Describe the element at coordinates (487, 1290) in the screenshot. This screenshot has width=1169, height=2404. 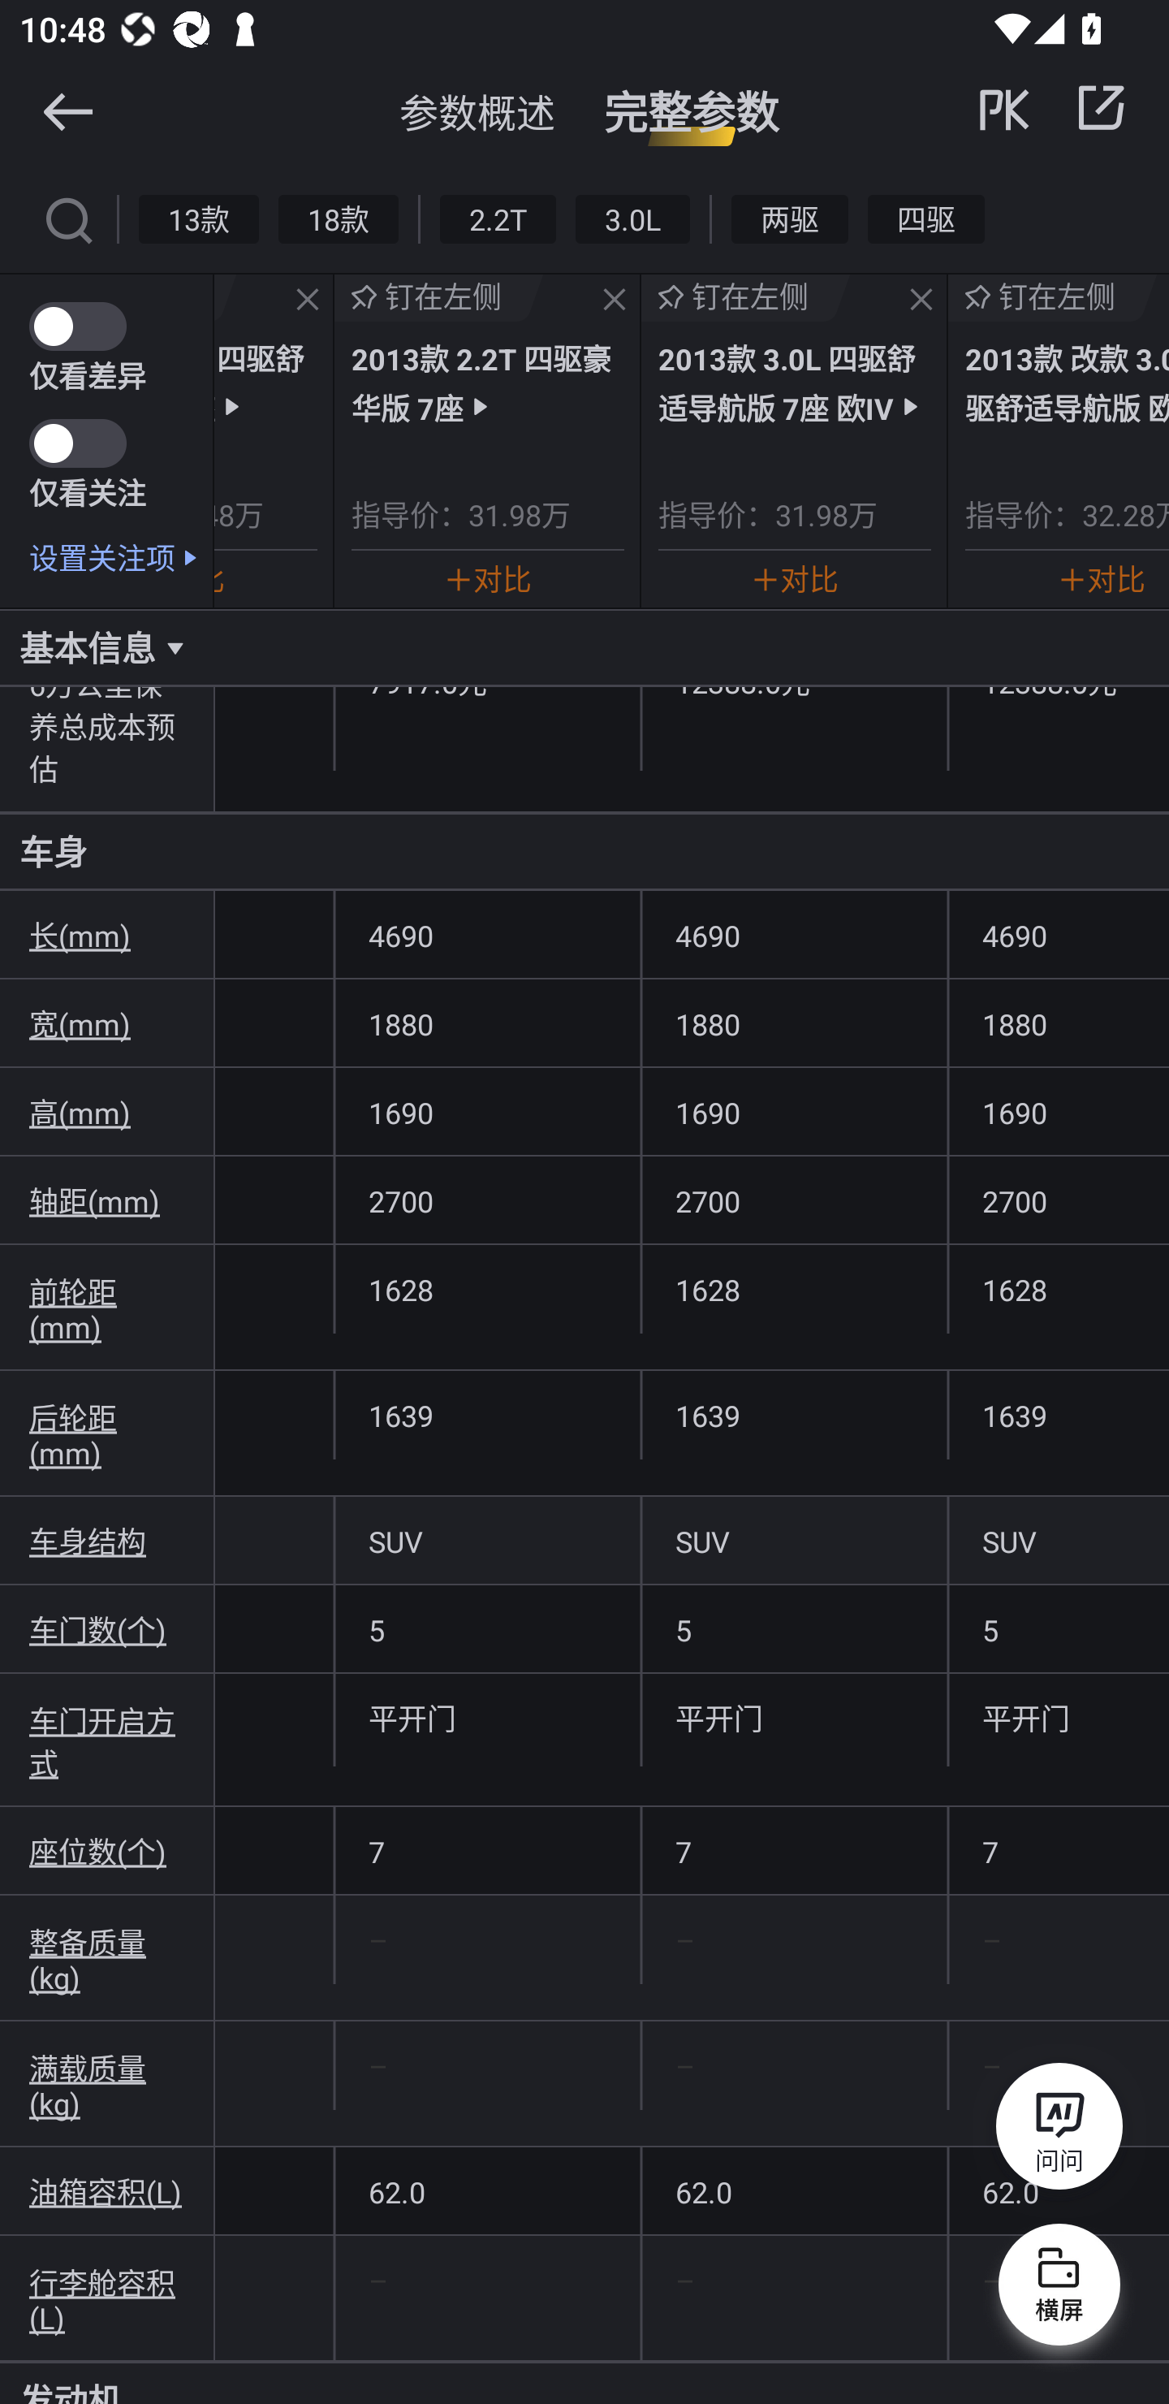
I see `1628` at that location.